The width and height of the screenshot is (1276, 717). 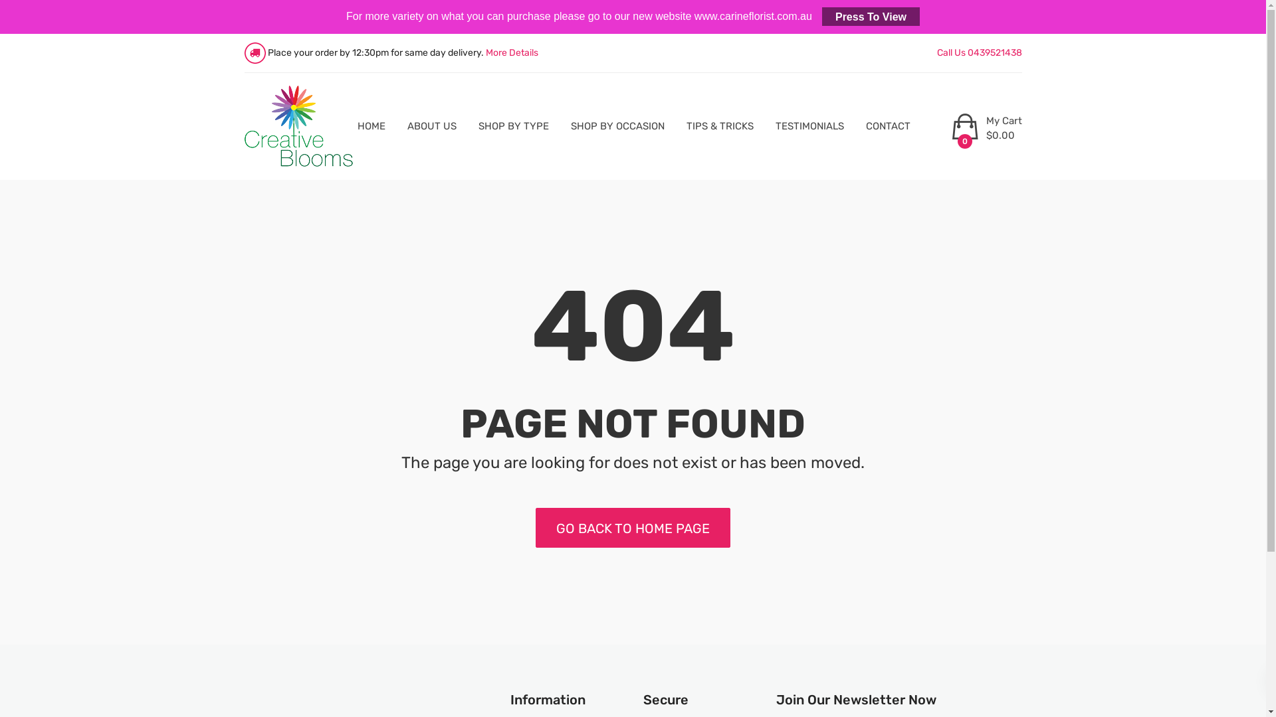 I want to click on SHOP BY OCCASION, so click(x=617, y=126).